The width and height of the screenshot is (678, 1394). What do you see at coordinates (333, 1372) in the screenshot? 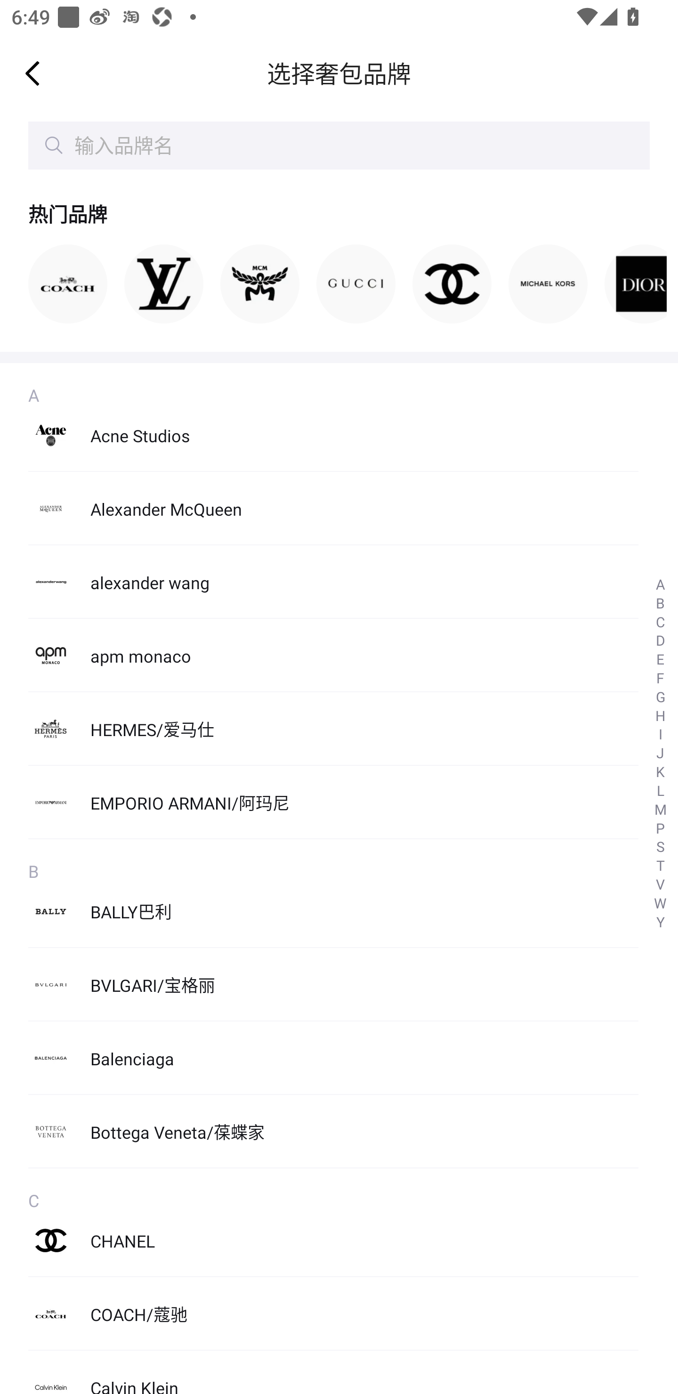
I see `Calvin Klein` at bounding box center [333, 1372].